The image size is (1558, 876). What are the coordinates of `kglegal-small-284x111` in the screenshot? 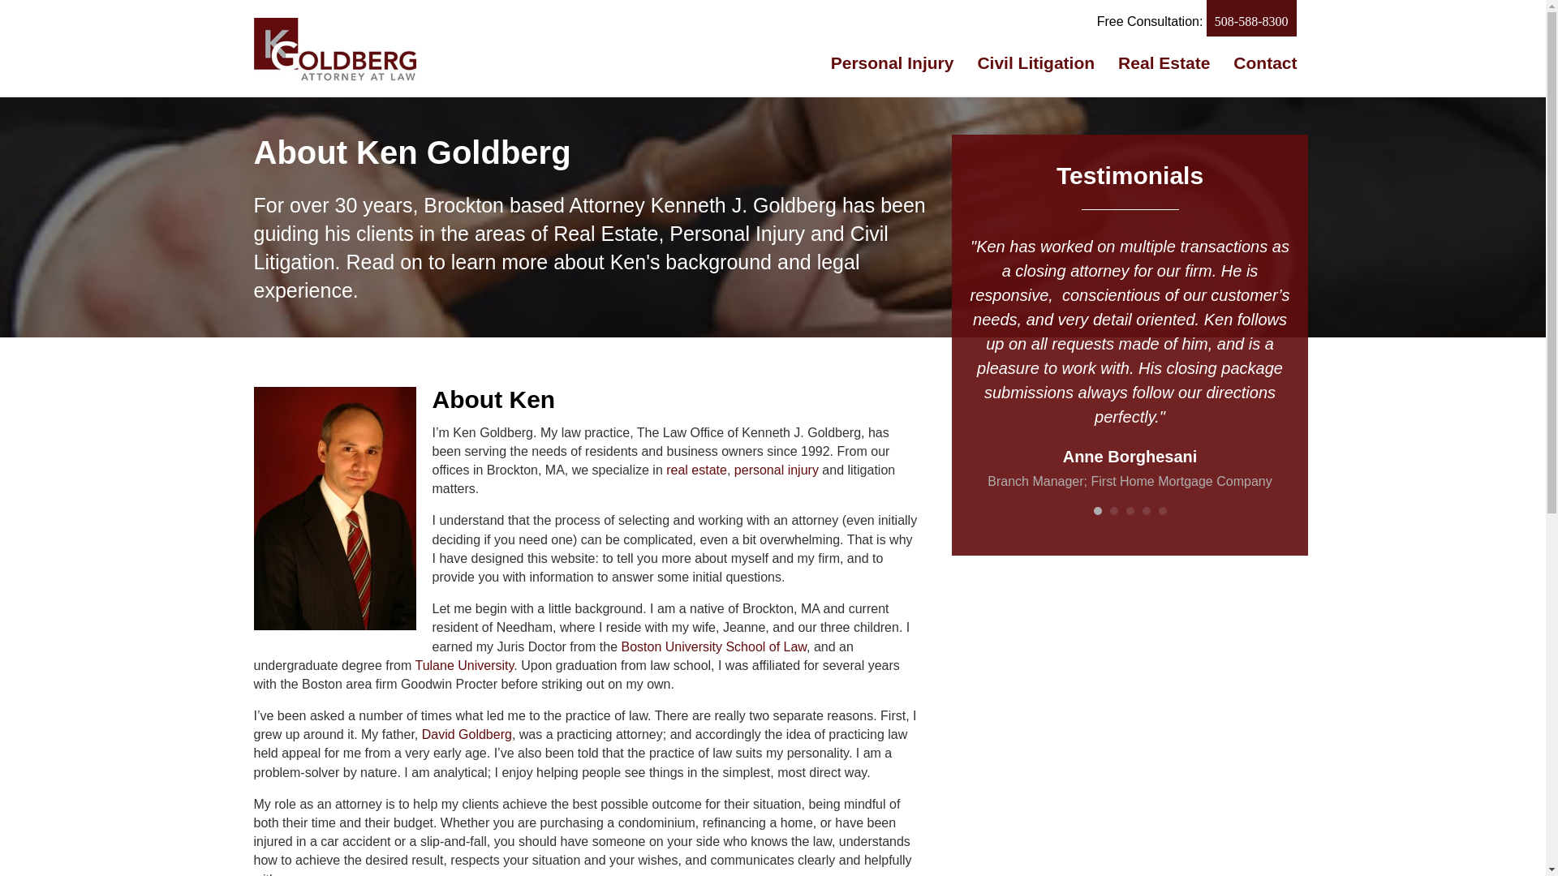 It's located at (334, 49).